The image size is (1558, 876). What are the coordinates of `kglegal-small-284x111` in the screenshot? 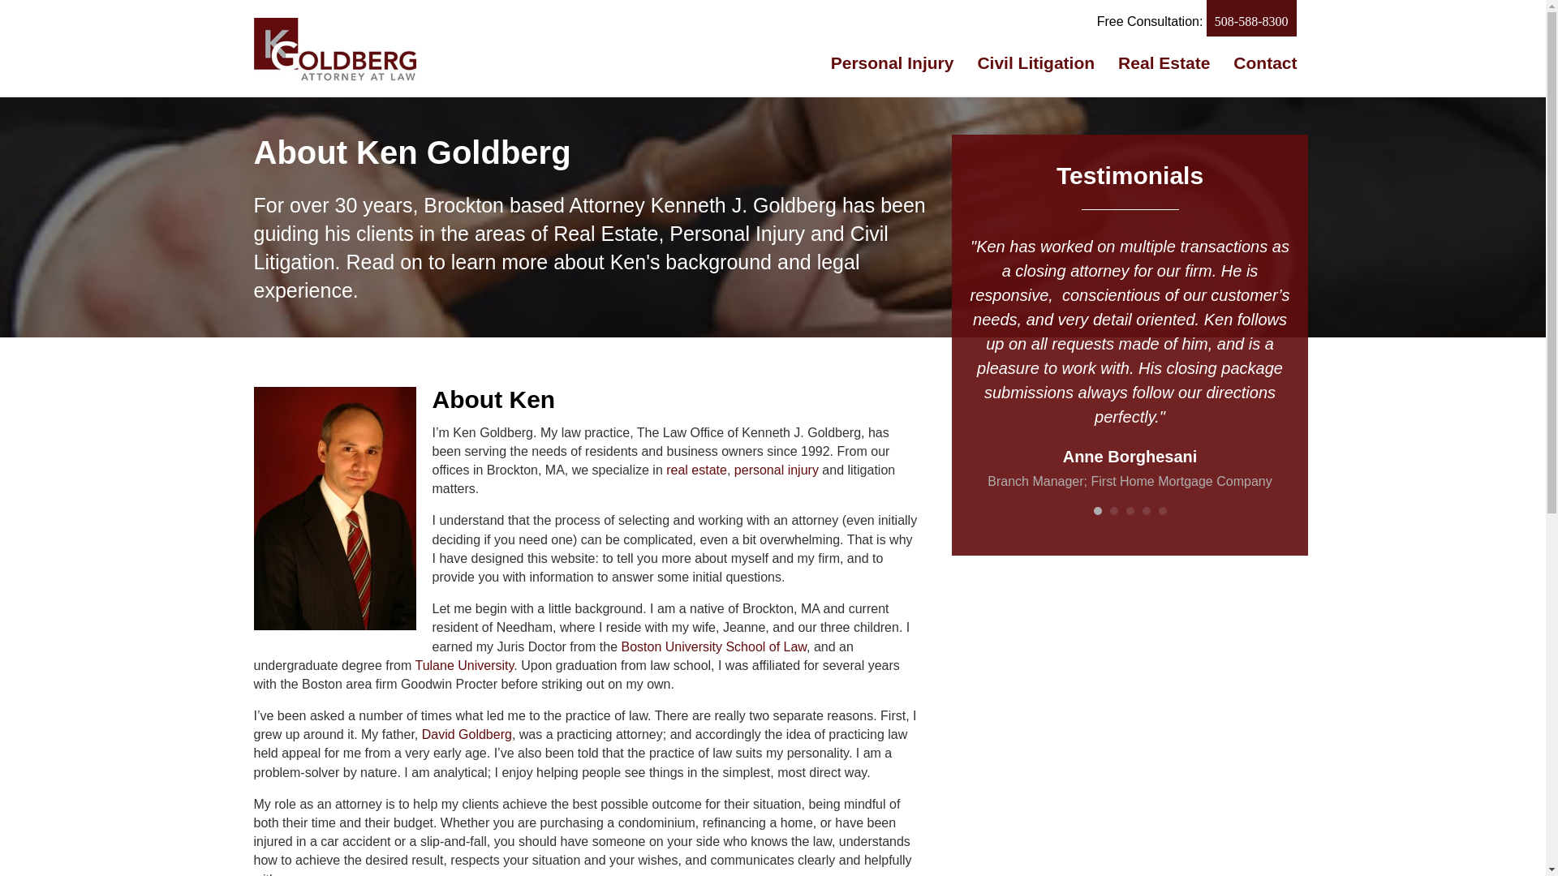 It's located at (334, 49).